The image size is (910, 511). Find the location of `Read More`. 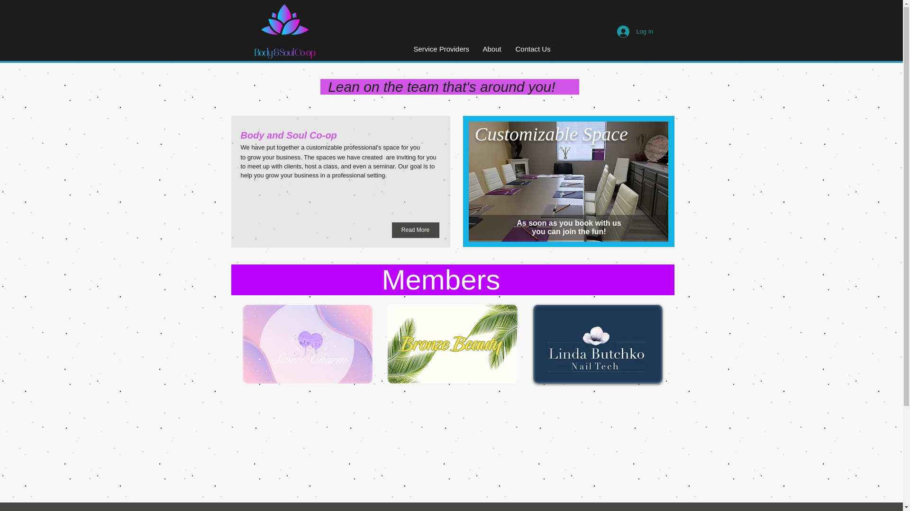

Read More is located at coordinates (415, 230).